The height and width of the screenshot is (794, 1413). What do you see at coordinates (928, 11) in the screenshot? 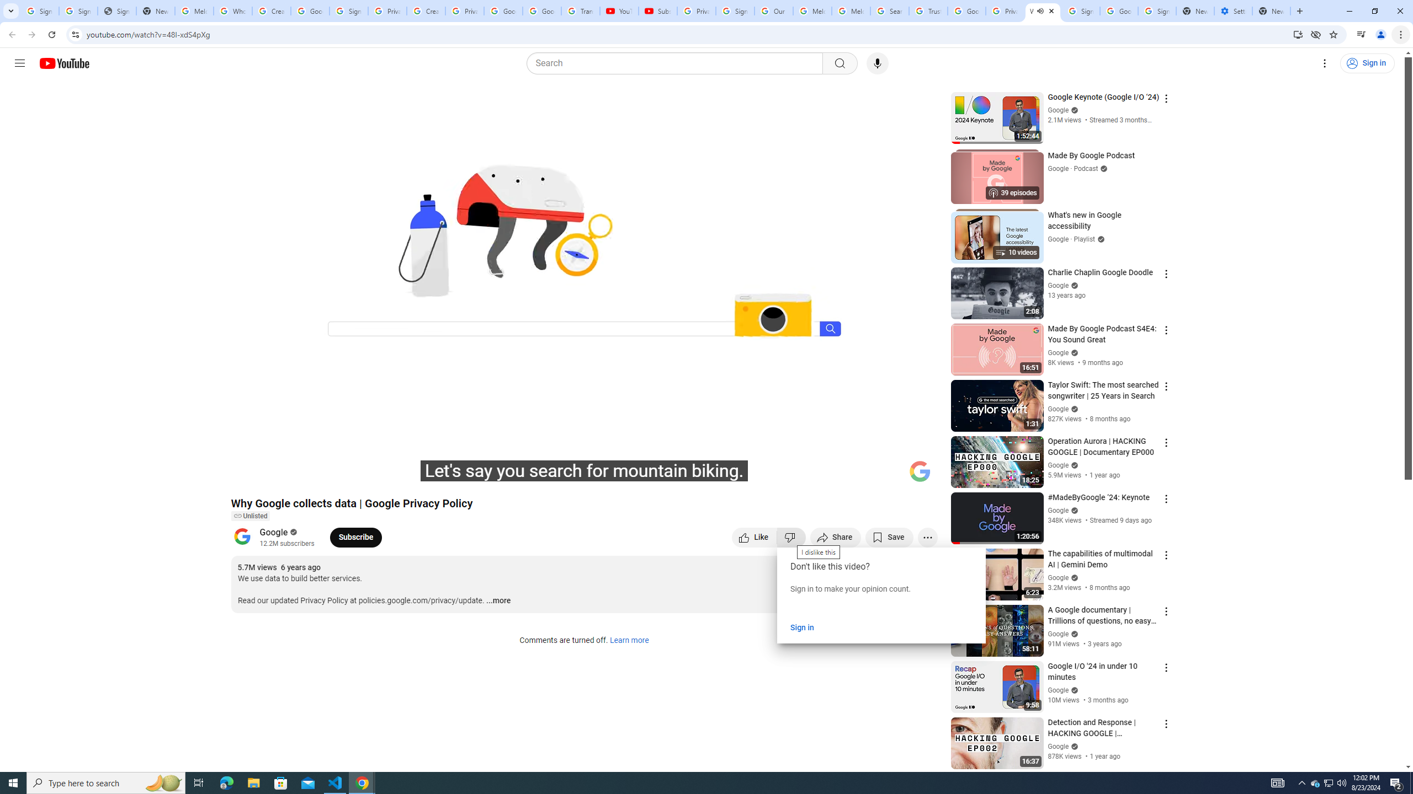
I see `Trusted Information and Content - Google Safety Center` at bounding box center [928, 11].